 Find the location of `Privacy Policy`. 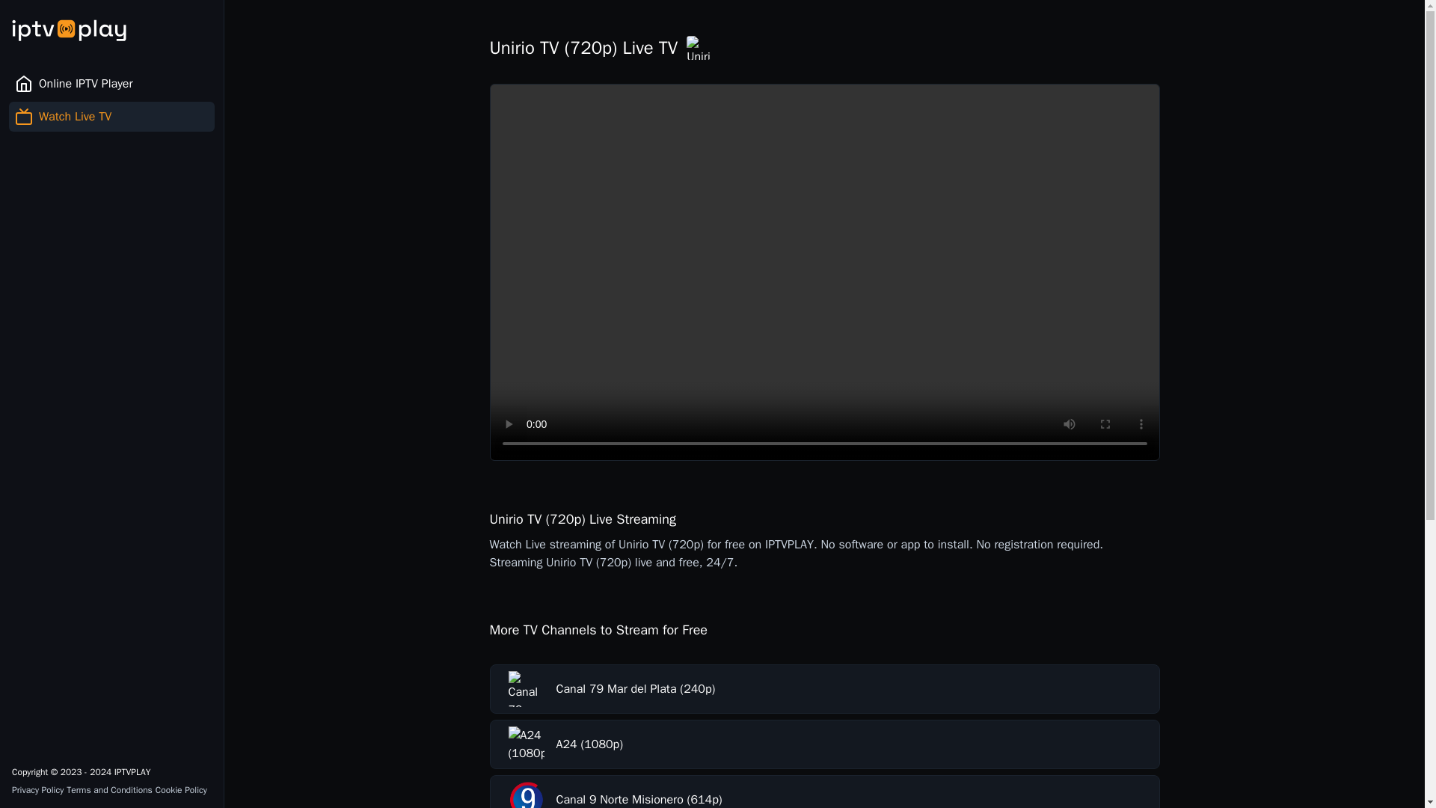

Privacy Policy is located at coordinates (37, 789).